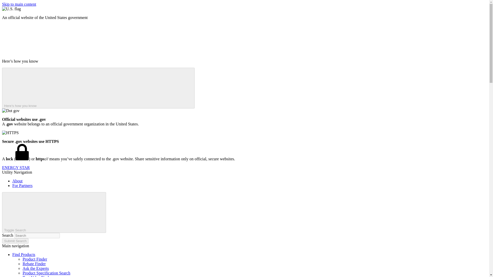 The height and width of the screenshot is (277, 493). What do you see at coordinates (22, 185) in the screenshot?
I see `For Partners` at bounding box center [22, 185].